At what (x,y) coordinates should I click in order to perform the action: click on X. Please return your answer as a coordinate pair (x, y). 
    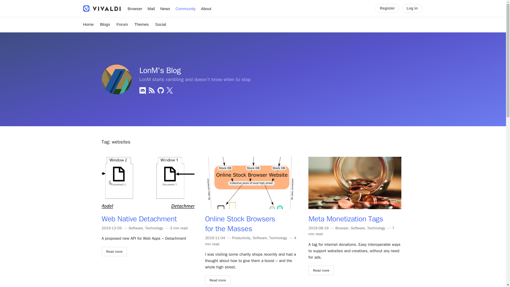
    Looking at the image, I should click on (169, 90).